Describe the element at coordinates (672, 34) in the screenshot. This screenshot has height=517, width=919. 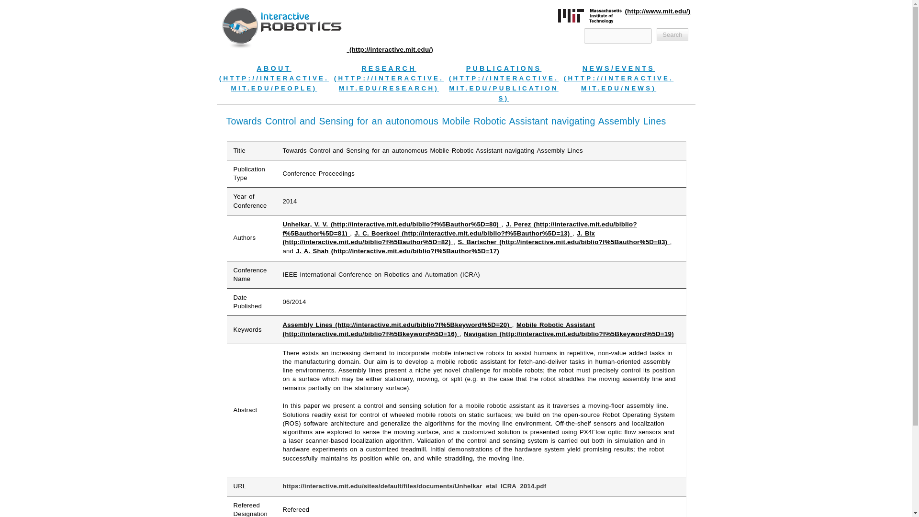
I see `Search` at that location.